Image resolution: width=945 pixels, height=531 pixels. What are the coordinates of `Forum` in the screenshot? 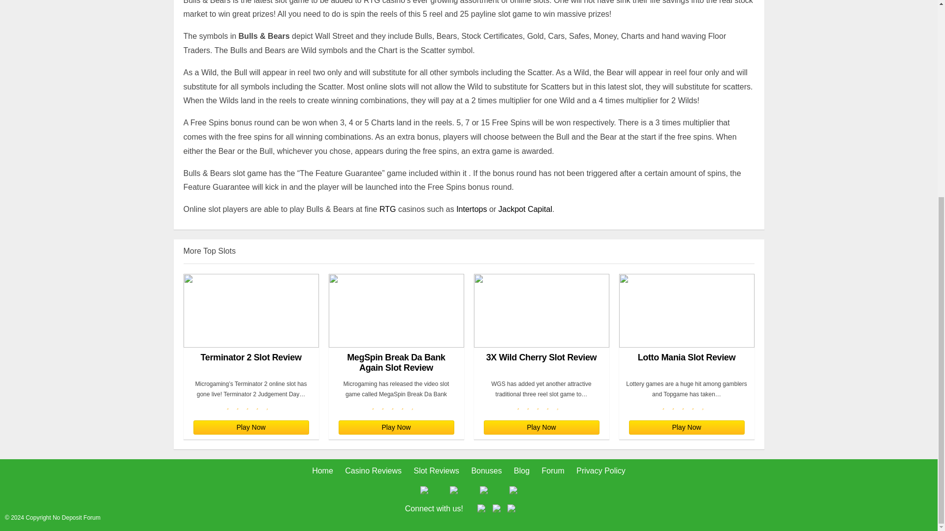 It's located at (553, 471).